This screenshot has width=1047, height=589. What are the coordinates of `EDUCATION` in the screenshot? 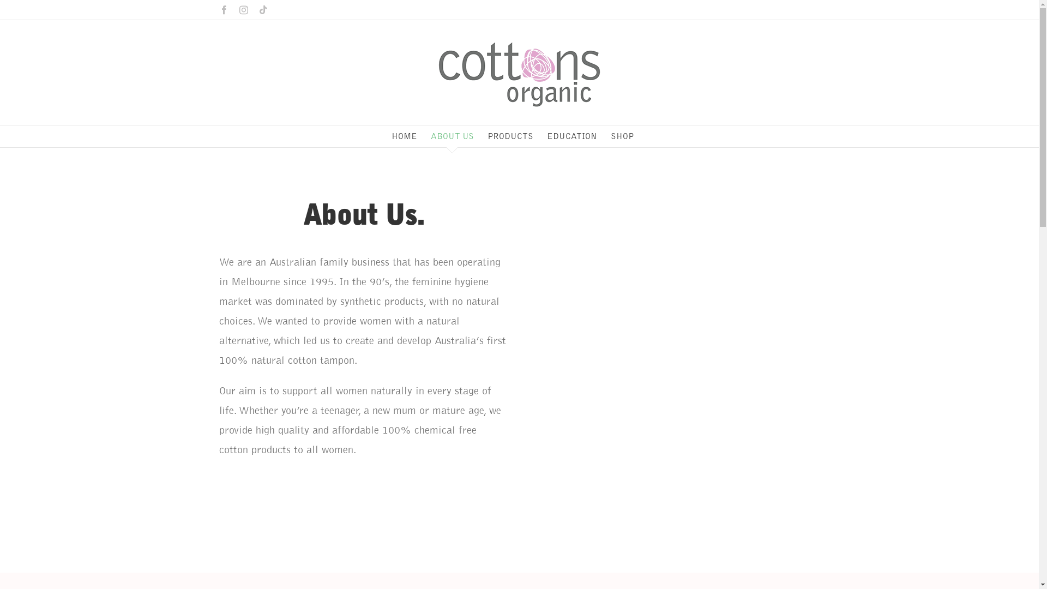 It's located at (571, 136).